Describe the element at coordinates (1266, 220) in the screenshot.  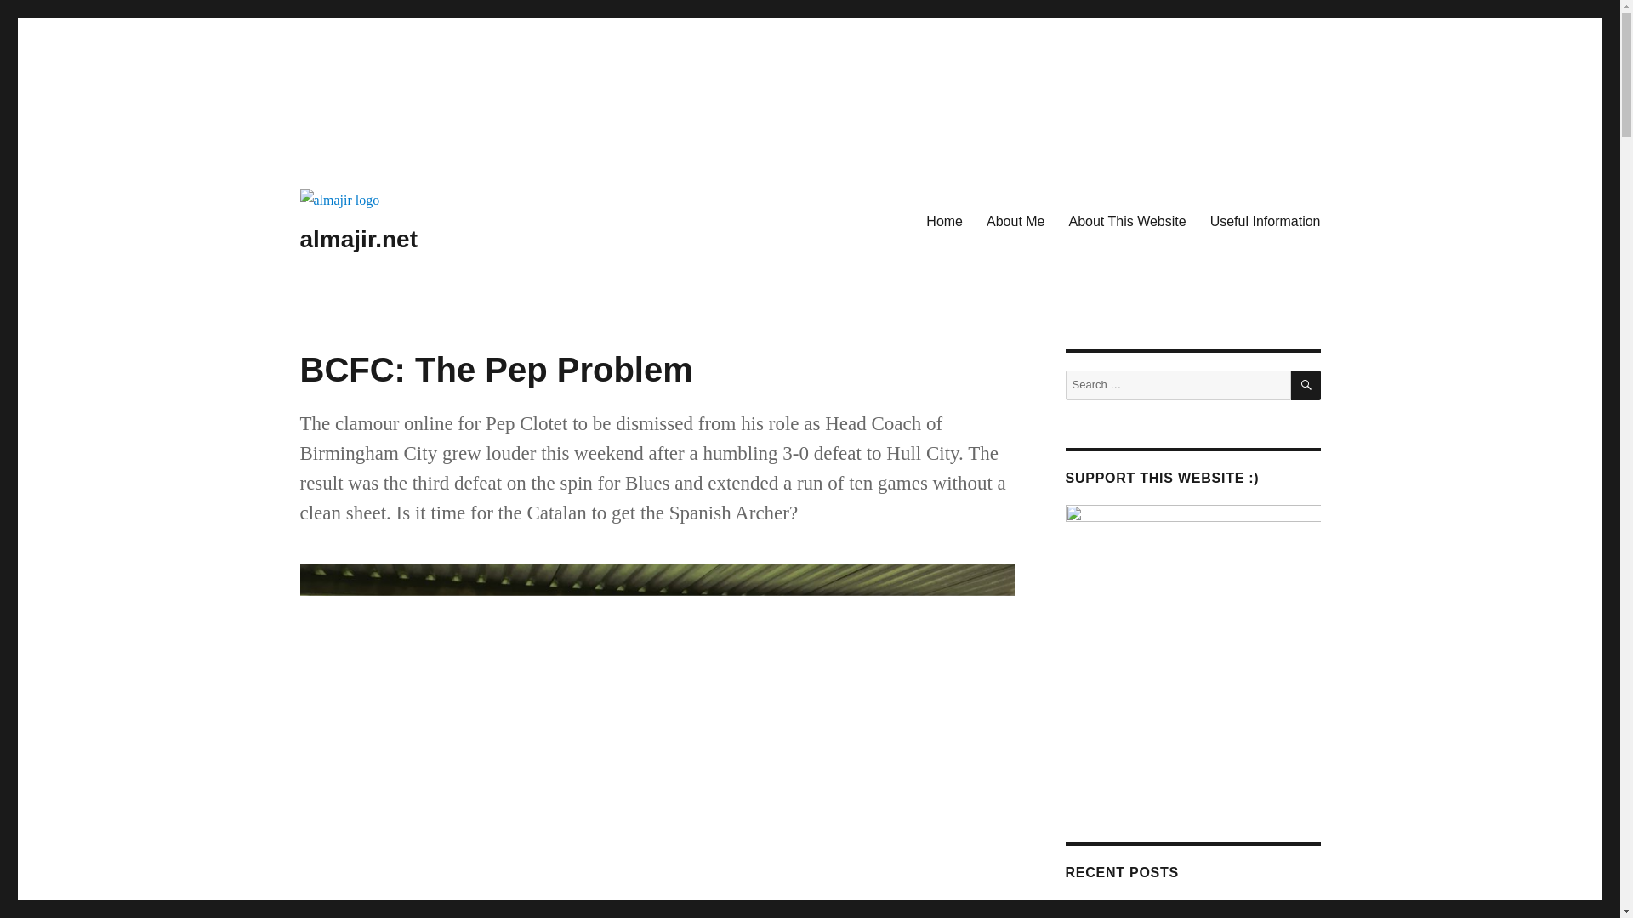
I see `Useful Information` at that location.